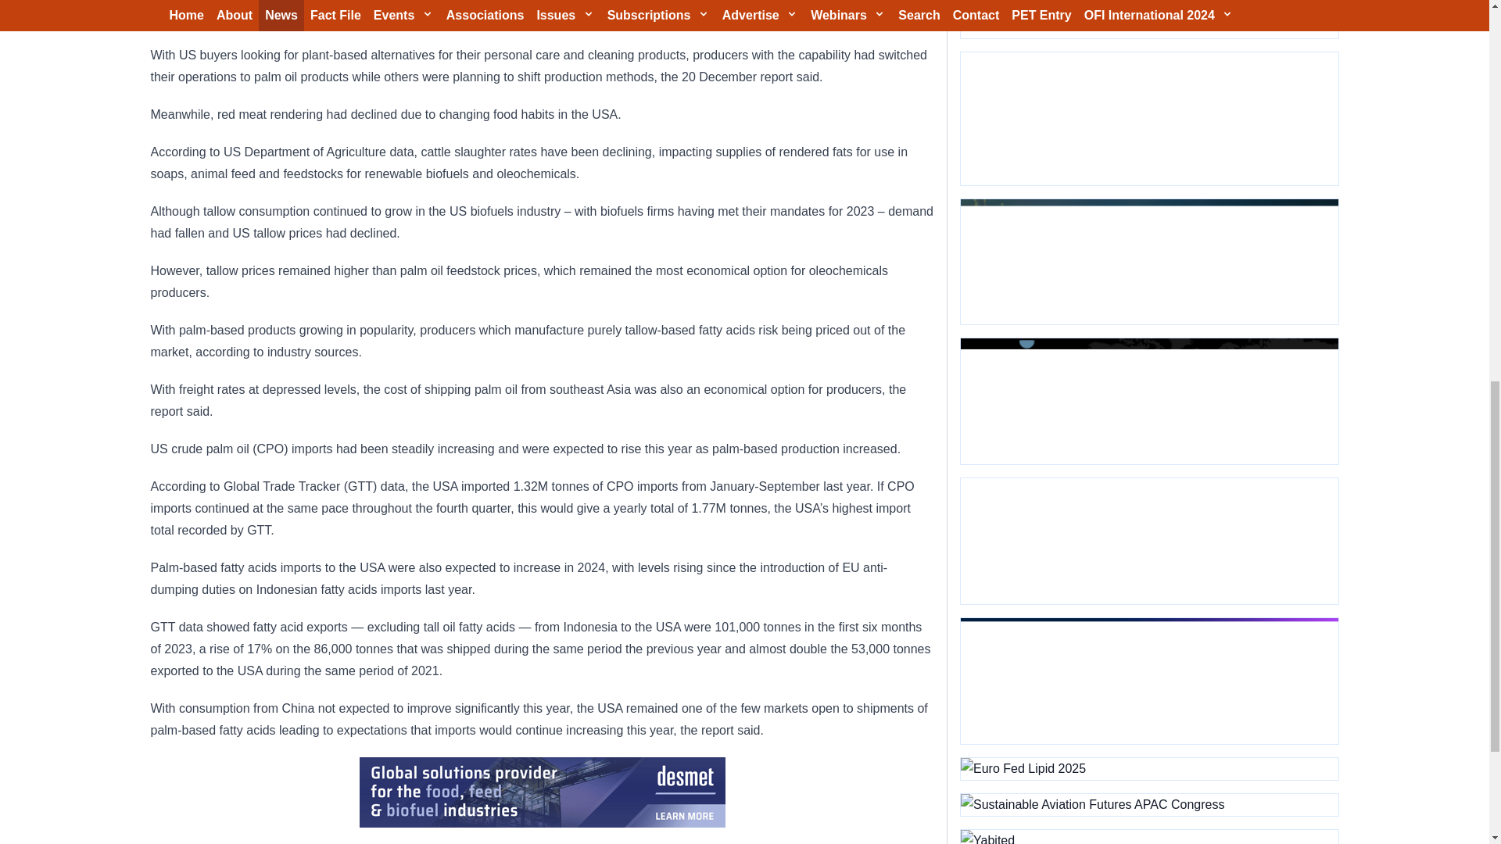 This screenshot has height=844, width=1501. I want to click on 3rd Sustainable Vegetable Oil Conference, so click(1148, 118).